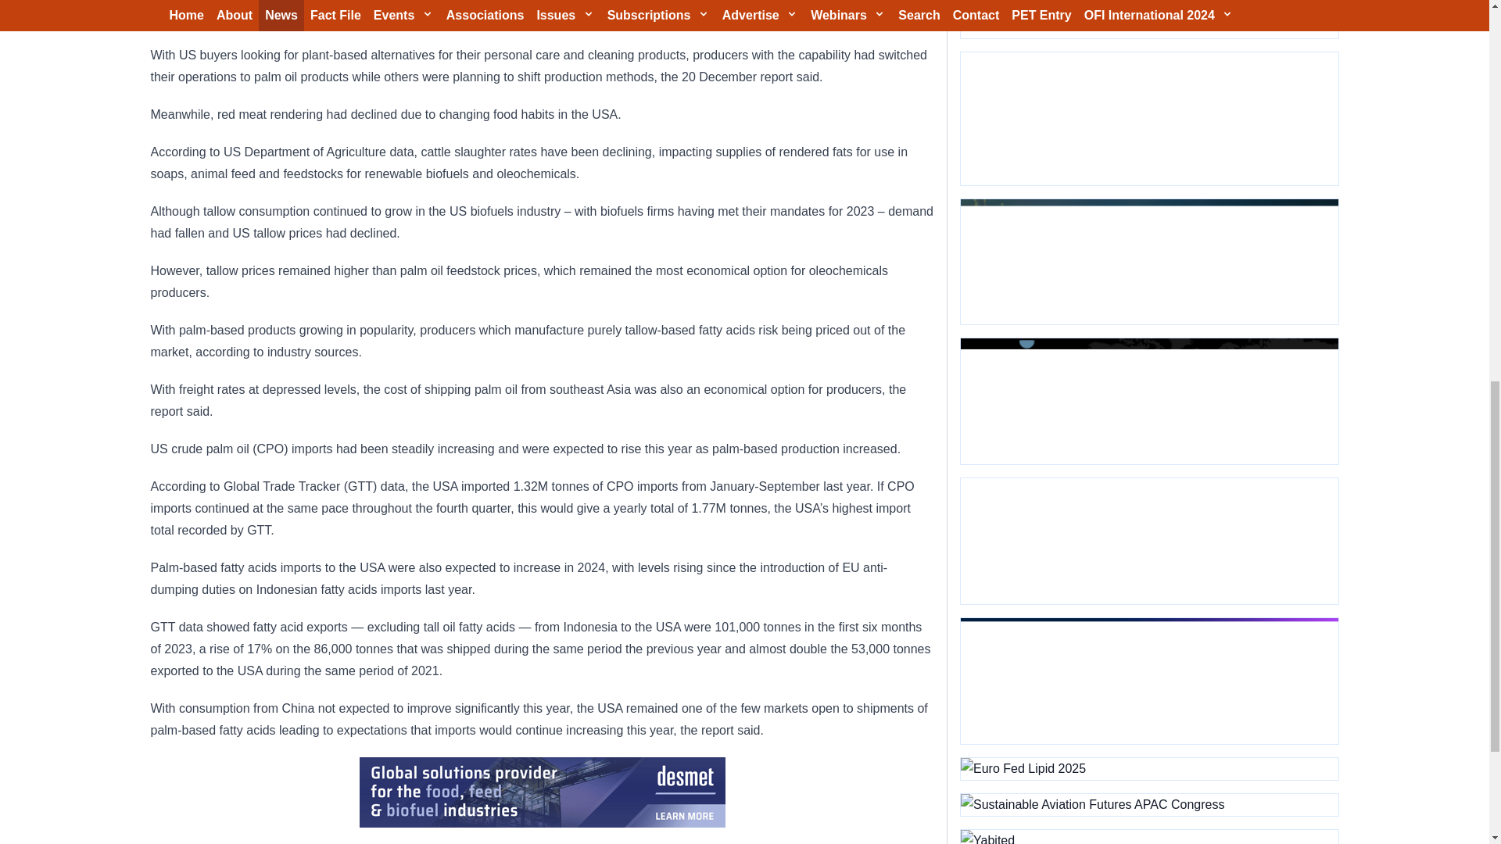 This screenshot has height=844, width=1501. I want to click on 3rd Sustainable Vegetable Oil Conference, so click(1148, 118).